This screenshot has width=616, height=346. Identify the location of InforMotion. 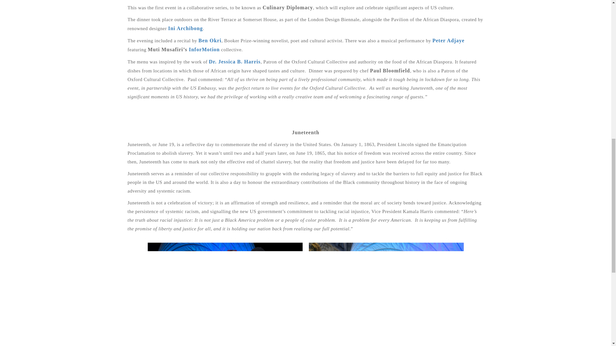
(204, 49).